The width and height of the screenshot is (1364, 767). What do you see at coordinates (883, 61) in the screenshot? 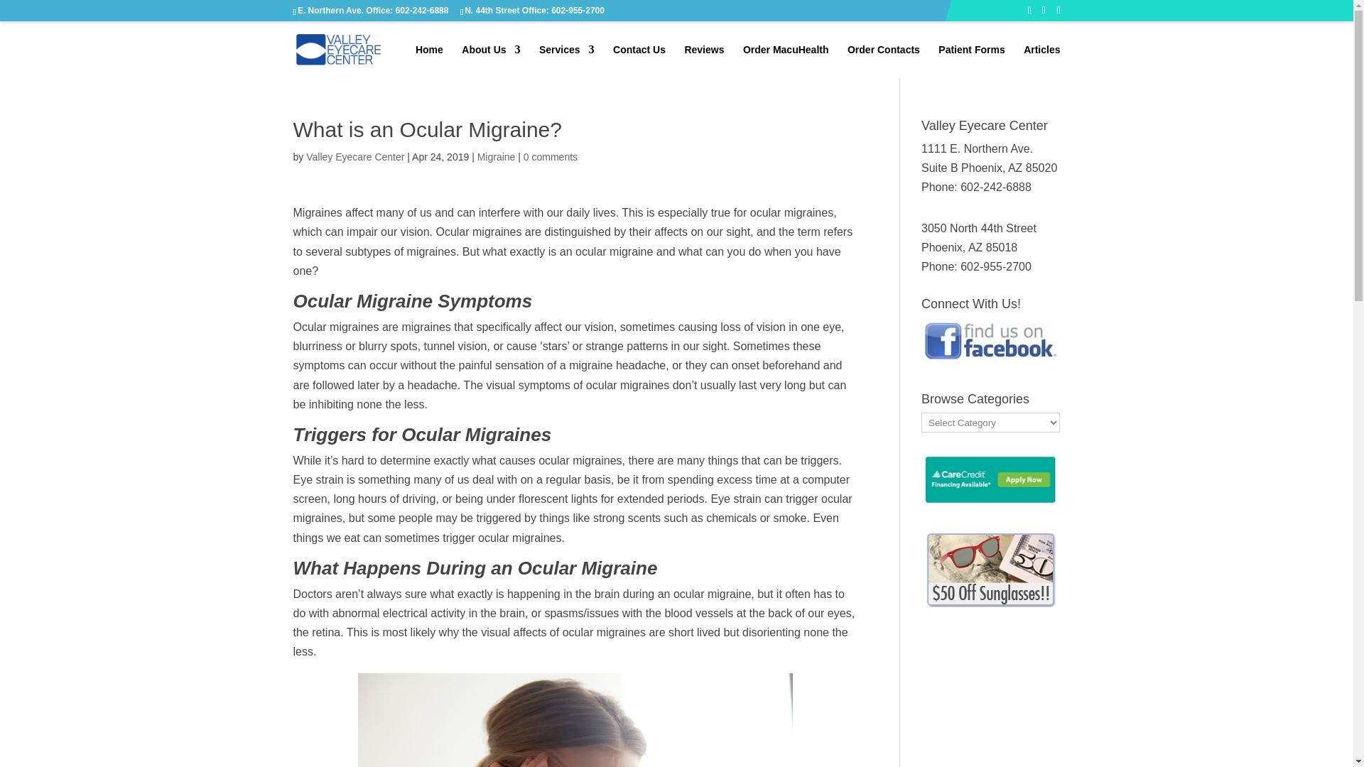
I see `Order Contacts` at bounding box center [883, 61].